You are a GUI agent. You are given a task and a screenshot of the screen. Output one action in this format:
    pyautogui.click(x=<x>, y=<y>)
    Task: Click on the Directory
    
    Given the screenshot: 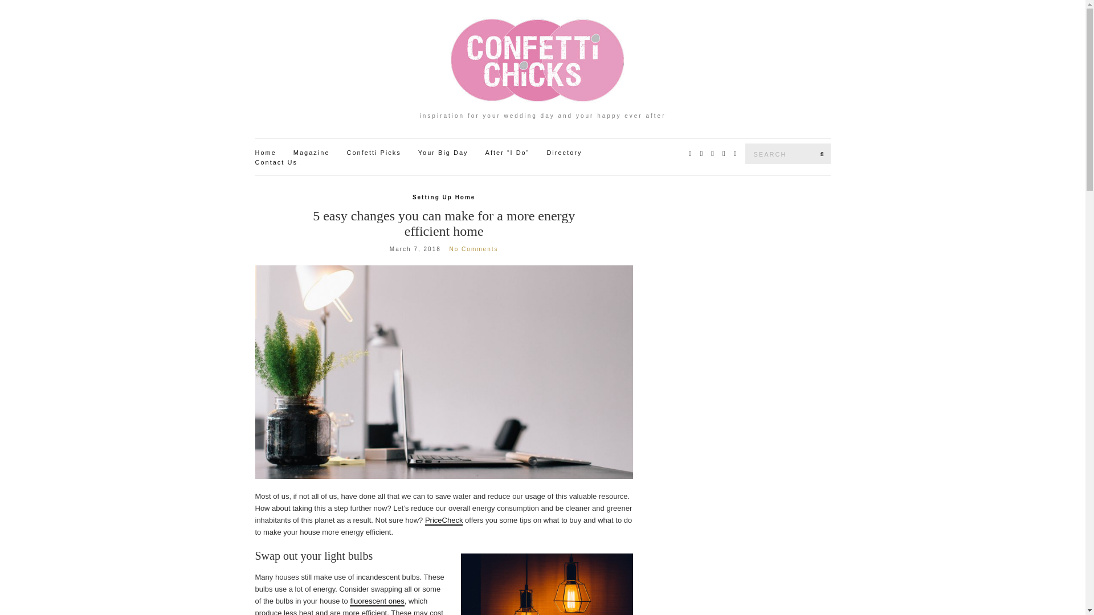 What is the action you would take?
    pyautogui.click(x=564, y=153)
    